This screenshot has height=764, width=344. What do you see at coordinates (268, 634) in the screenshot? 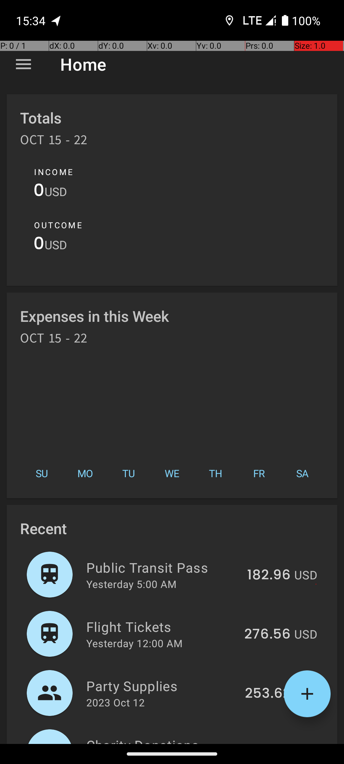
I see `276.56` at bounding box center [268, 634].